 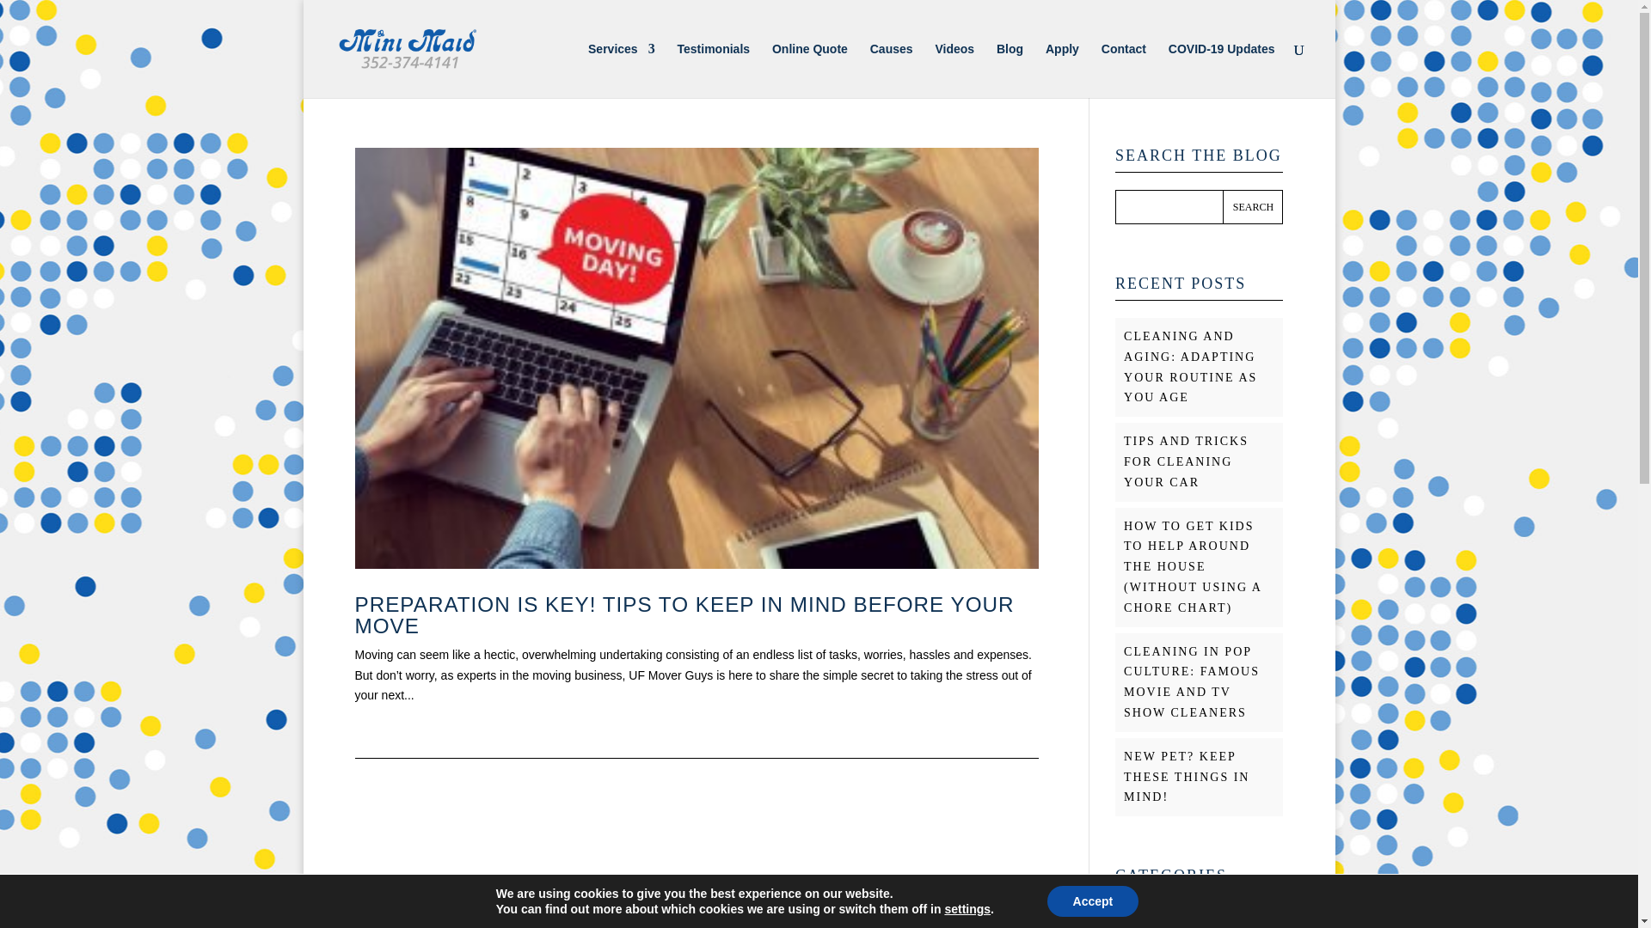 What do you see at coordinates (1062, 70) in the screenshot?
I see `Apply` at bounding box center [1062, 70].